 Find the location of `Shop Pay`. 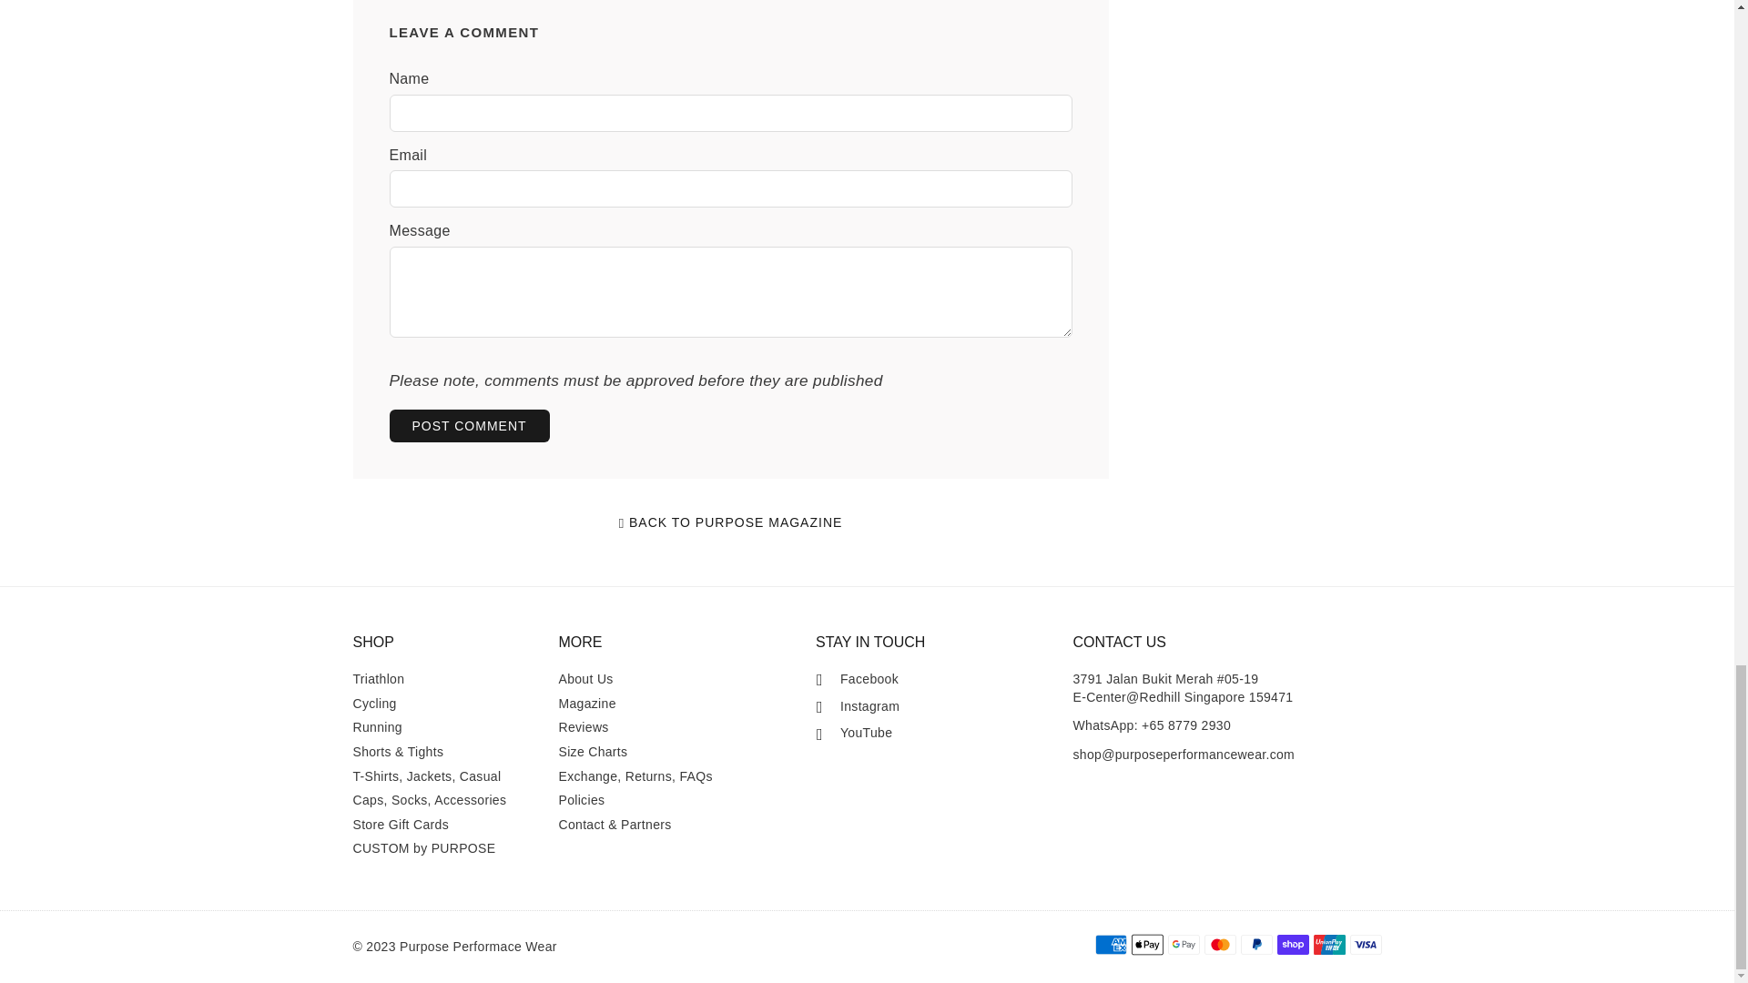

Shop Pay is located at coordinates (1291, 945).